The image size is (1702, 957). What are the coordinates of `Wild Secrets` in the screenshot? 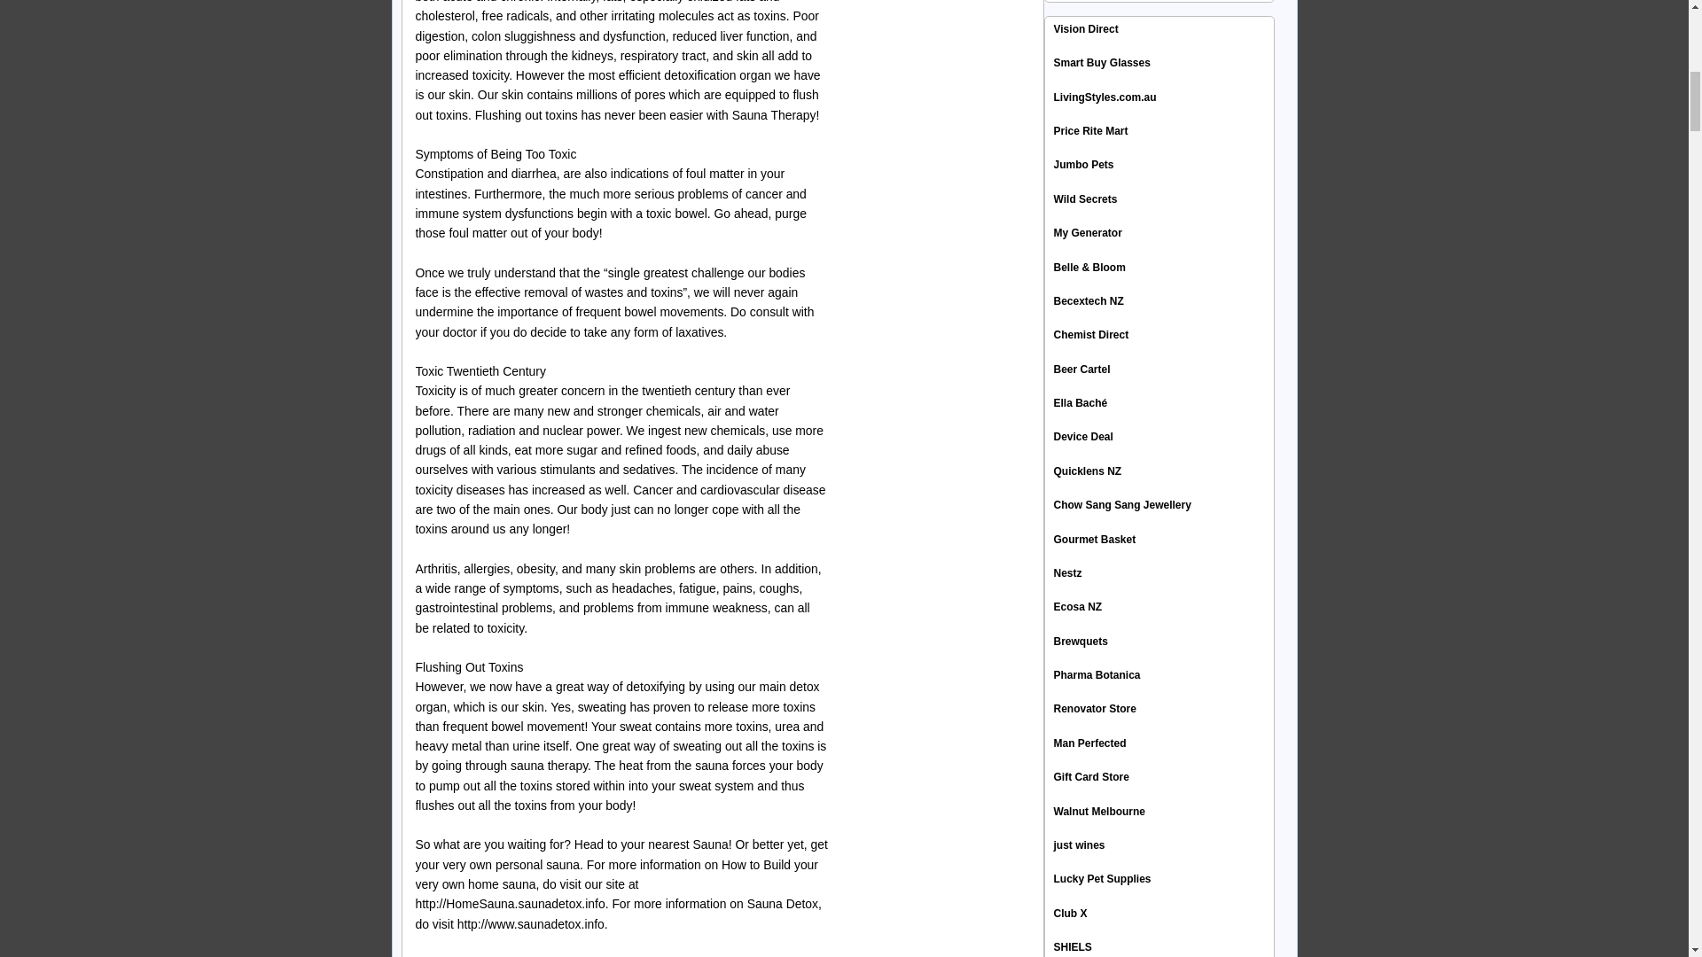 It's located at (1085, 199).